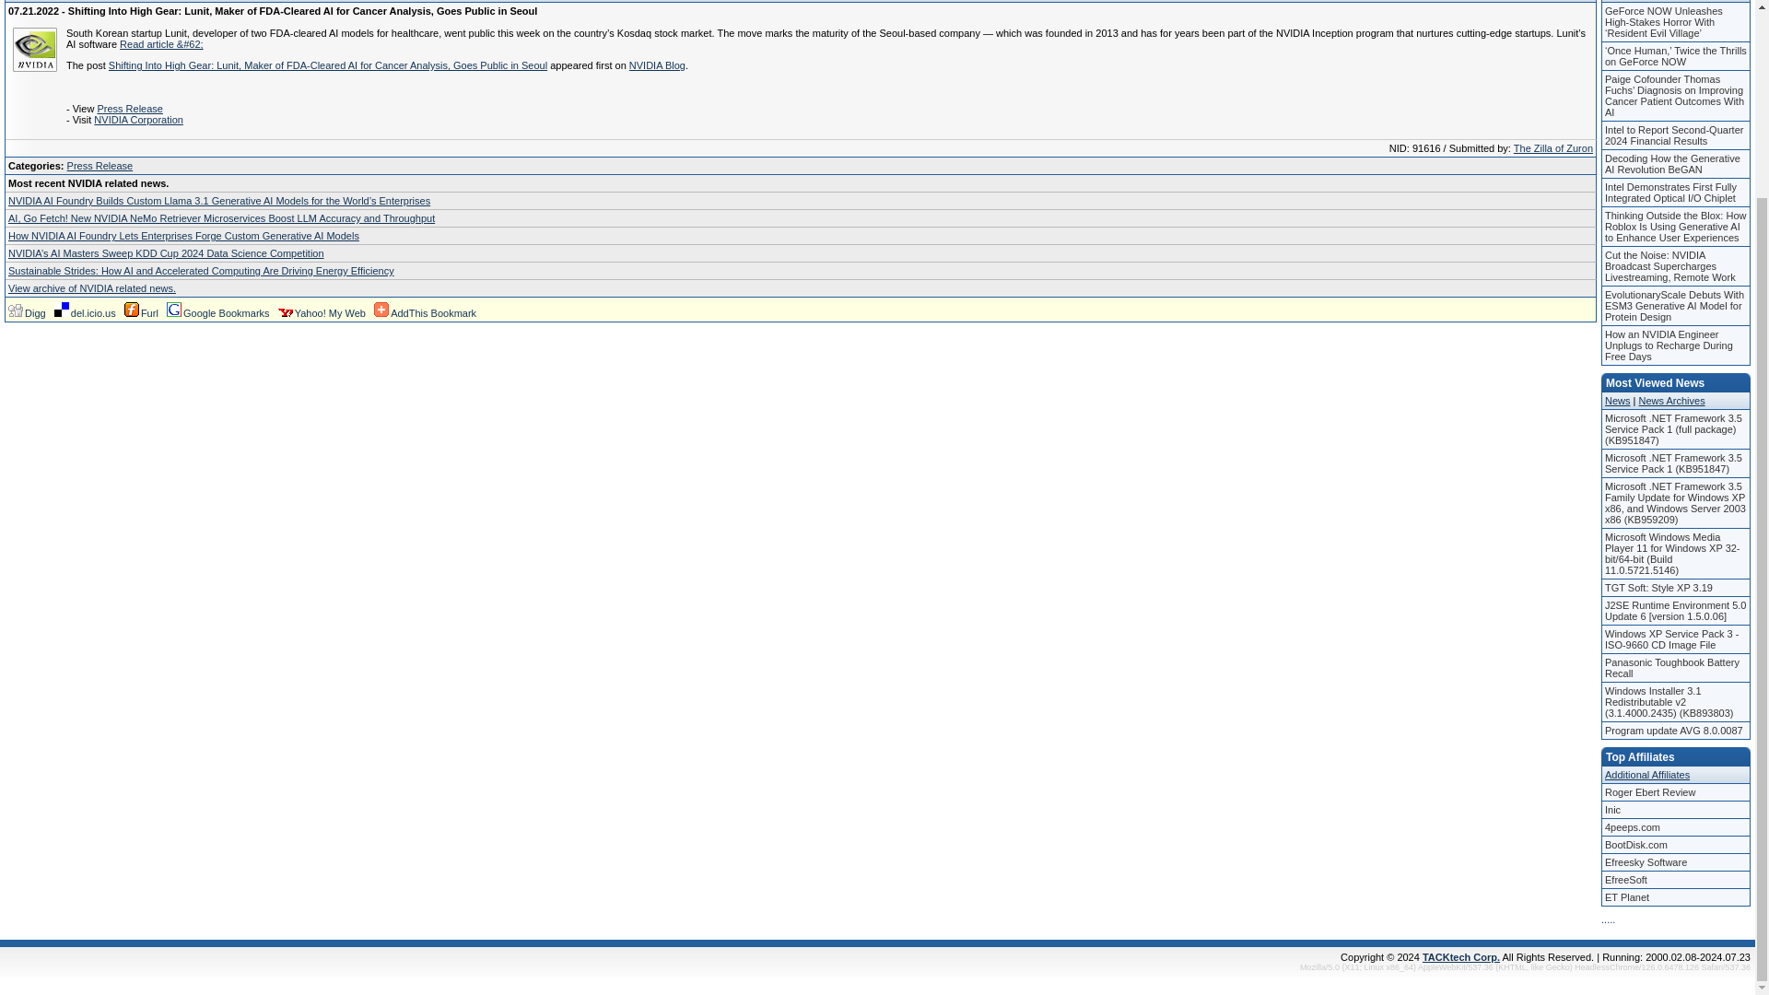  What do you see at coordinates (658, 64) in the screenshot?
I see `NVIDIA Blog` at bounding box center [658, 64].